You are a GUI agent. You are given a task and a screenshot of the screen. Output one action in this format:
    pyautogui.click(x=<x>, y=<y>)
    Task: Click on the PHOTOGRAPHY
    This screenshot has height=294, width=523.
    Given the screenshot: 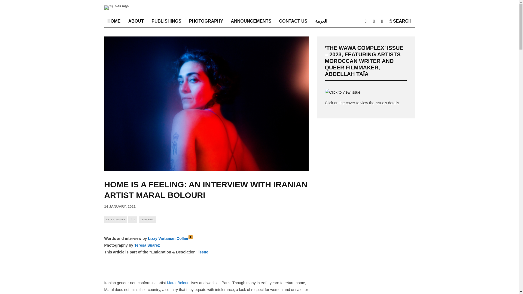 What is the action you would take?
    pyautogui.click(x=206, y=21)
    